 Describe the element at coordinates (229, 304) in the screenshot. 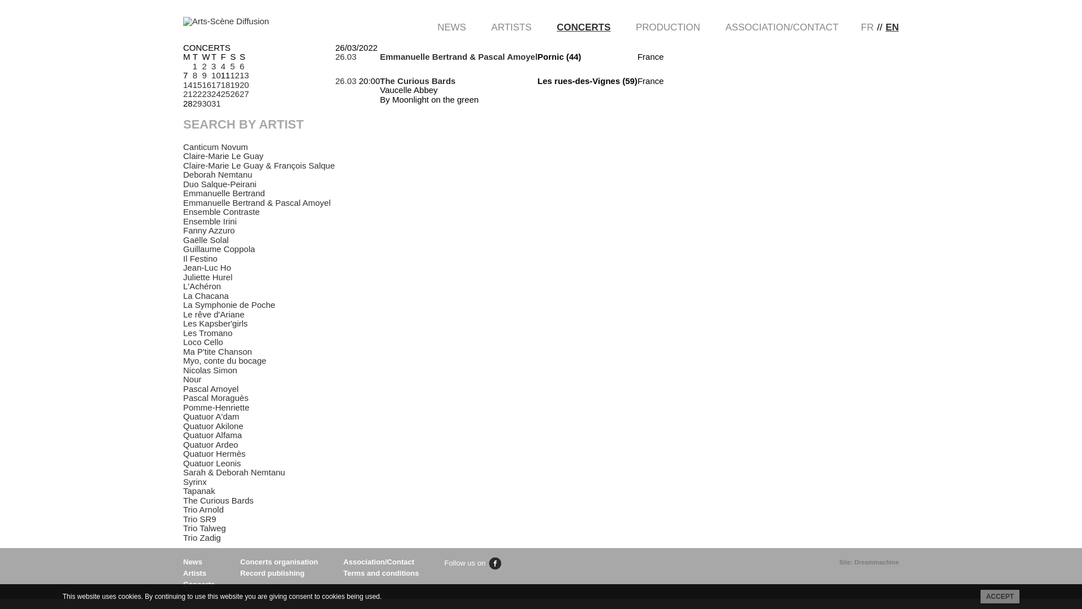

I see `La Symphonie de Poche` at that location.